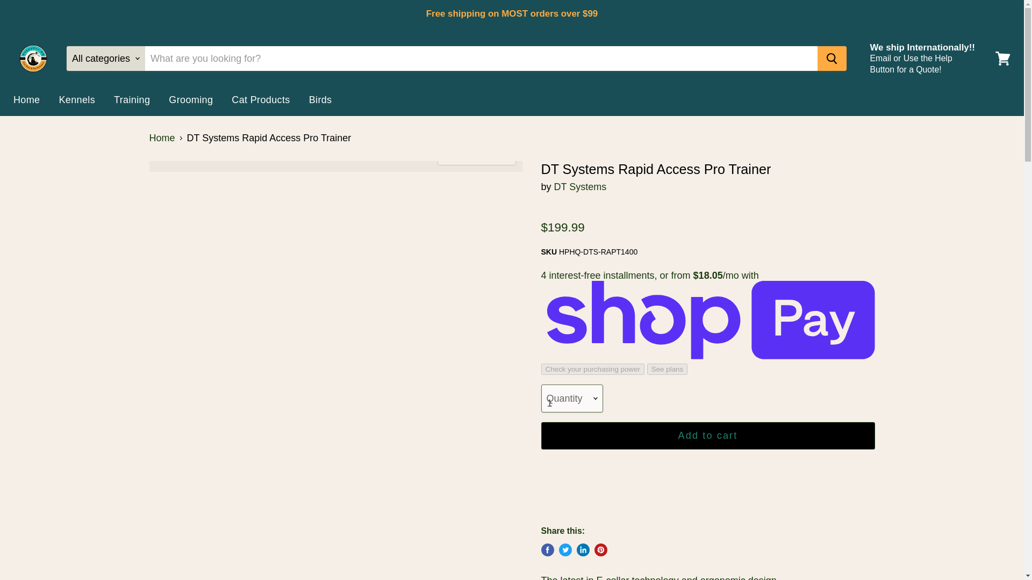 The width and height of the screenshot is (1032, 580). What do you see at coordinates (26, 100) in the screenshot?
I see `Home` at bounding box center [26, 100].